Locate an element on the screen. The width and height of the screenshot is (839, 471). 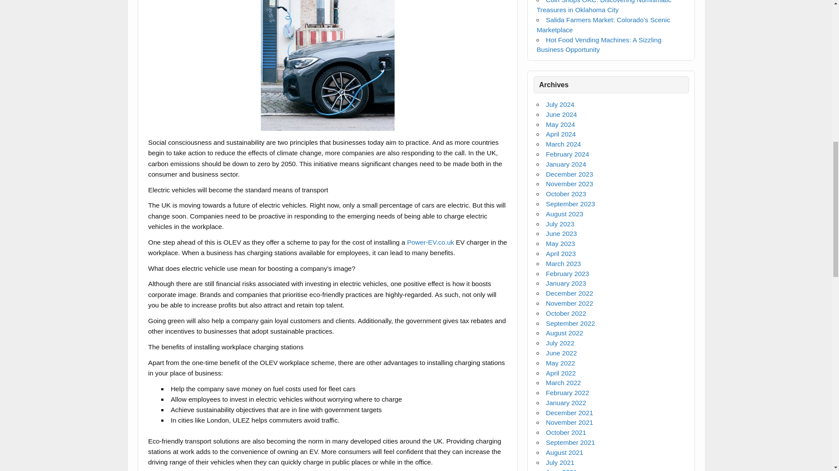
December 2023 is located at coordinates (569, 174).